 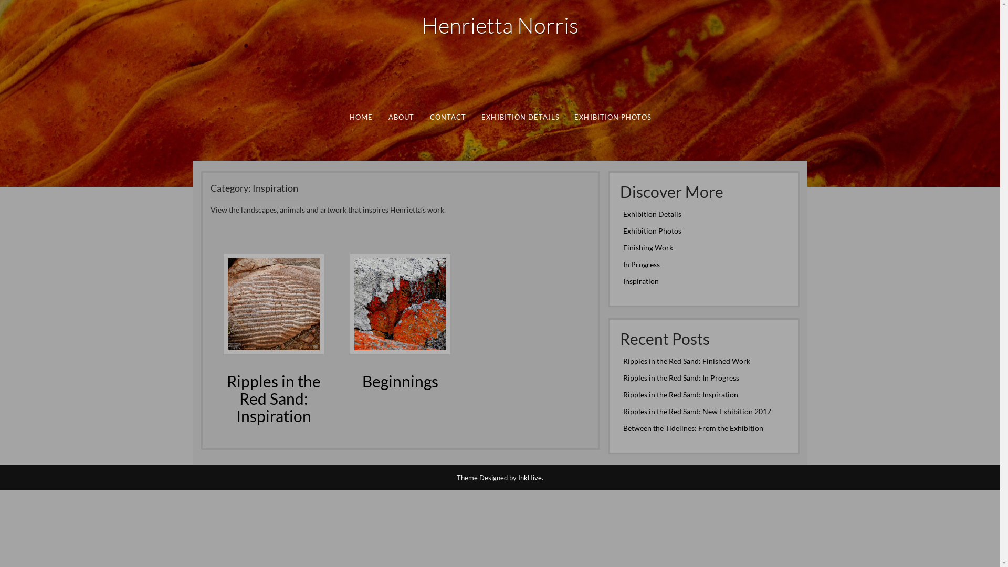 I want to click on CONTACT, so click(x=447, y=118).